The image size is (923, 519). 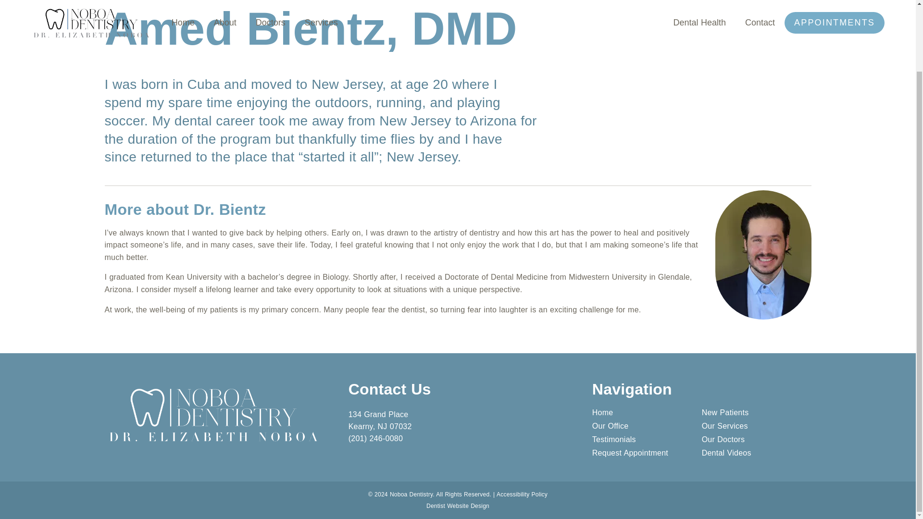 I want to click on Dentist Website Design, so click(x=458, y=506).